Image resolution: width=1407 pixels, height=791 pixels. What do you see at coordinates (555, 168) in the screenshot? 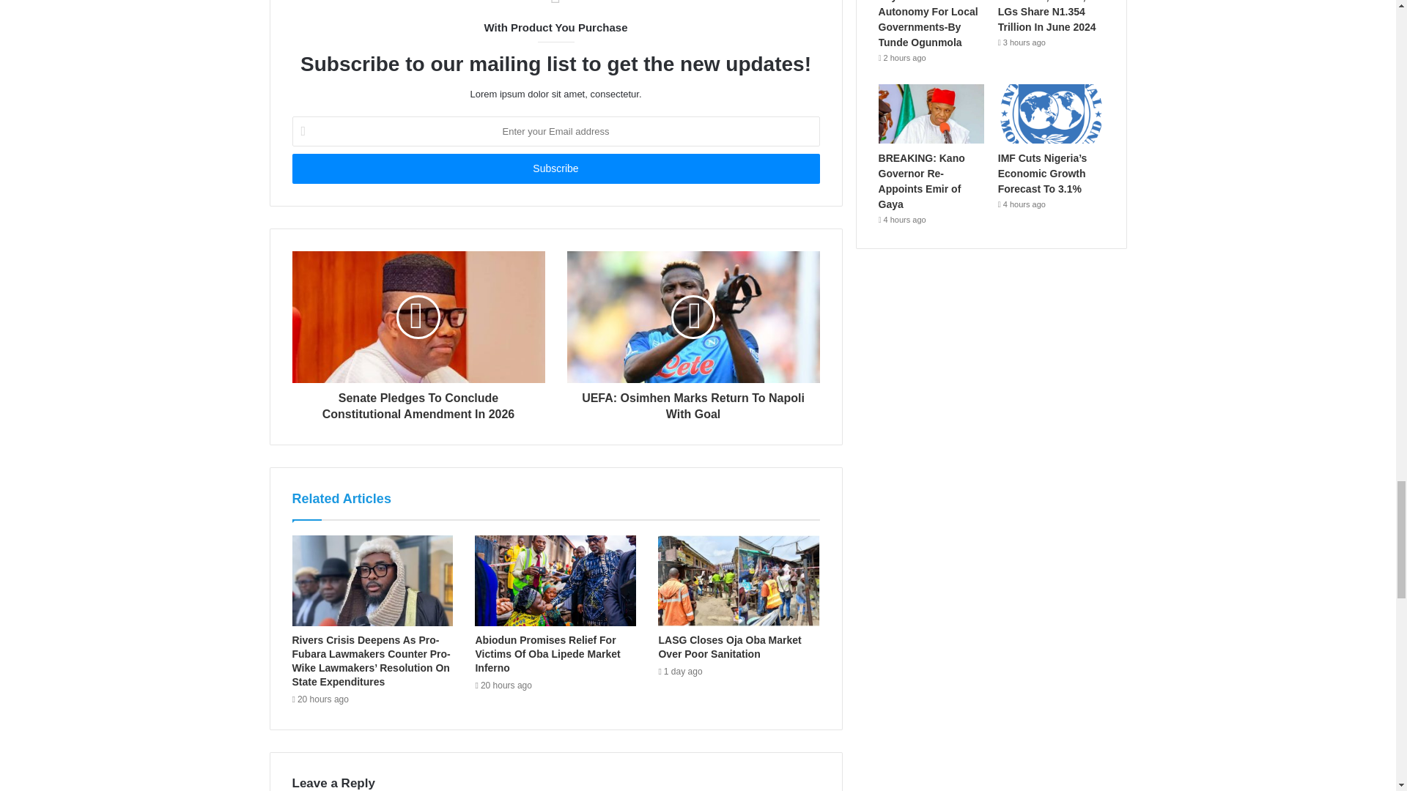
I see `Subscribe` at bounding box center [555, 168].